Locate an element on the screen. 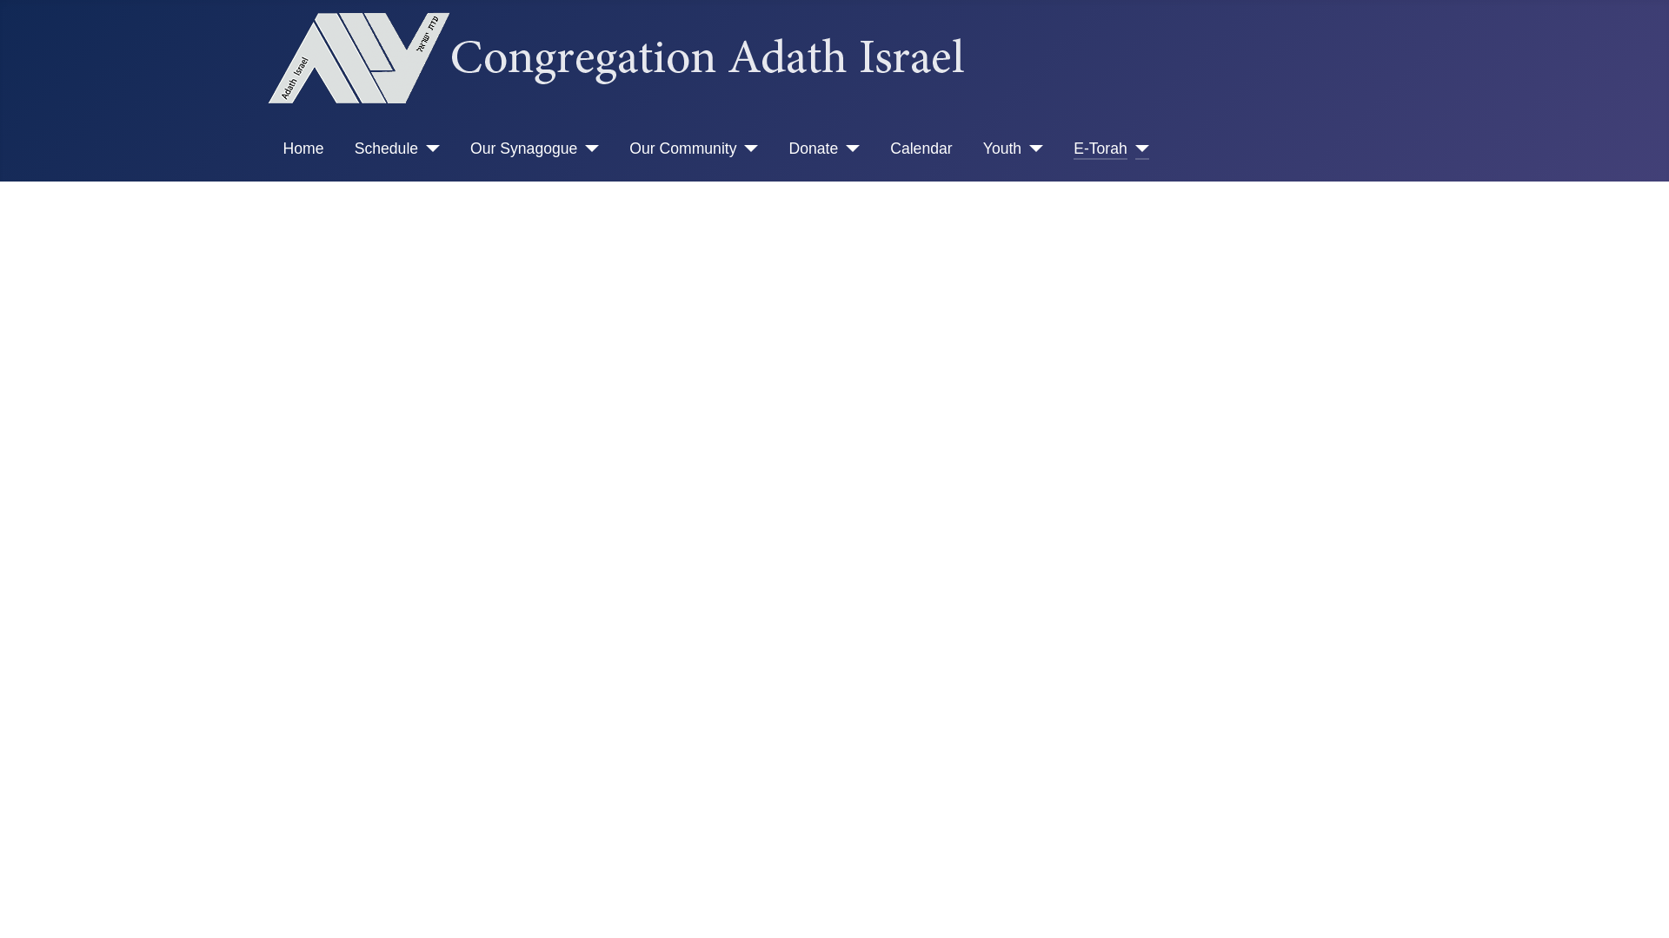 The image size is (1669, 938). E-Torah is located at coordinates (1100, 148).